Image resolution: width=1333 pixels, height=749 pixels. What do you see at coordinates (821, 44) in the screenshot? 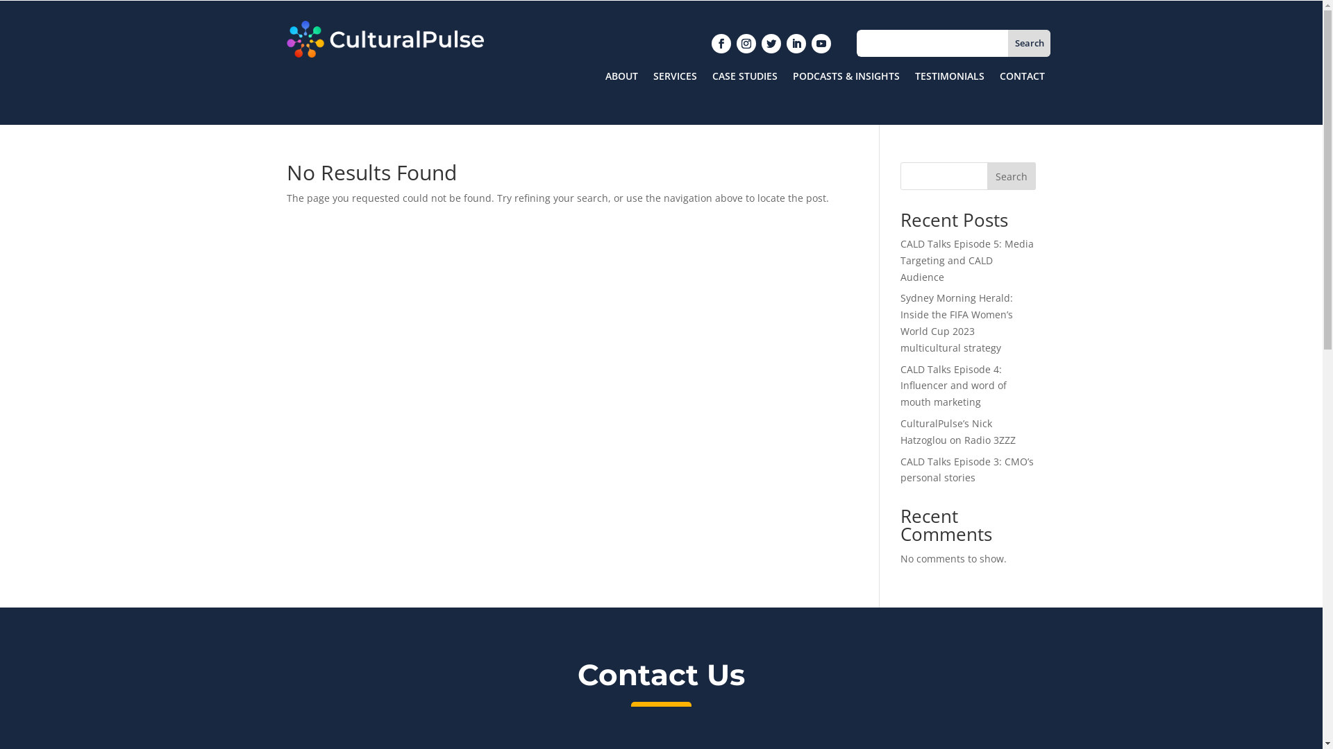
I see `Follow on Youtube` at bounding box center [821, 44].